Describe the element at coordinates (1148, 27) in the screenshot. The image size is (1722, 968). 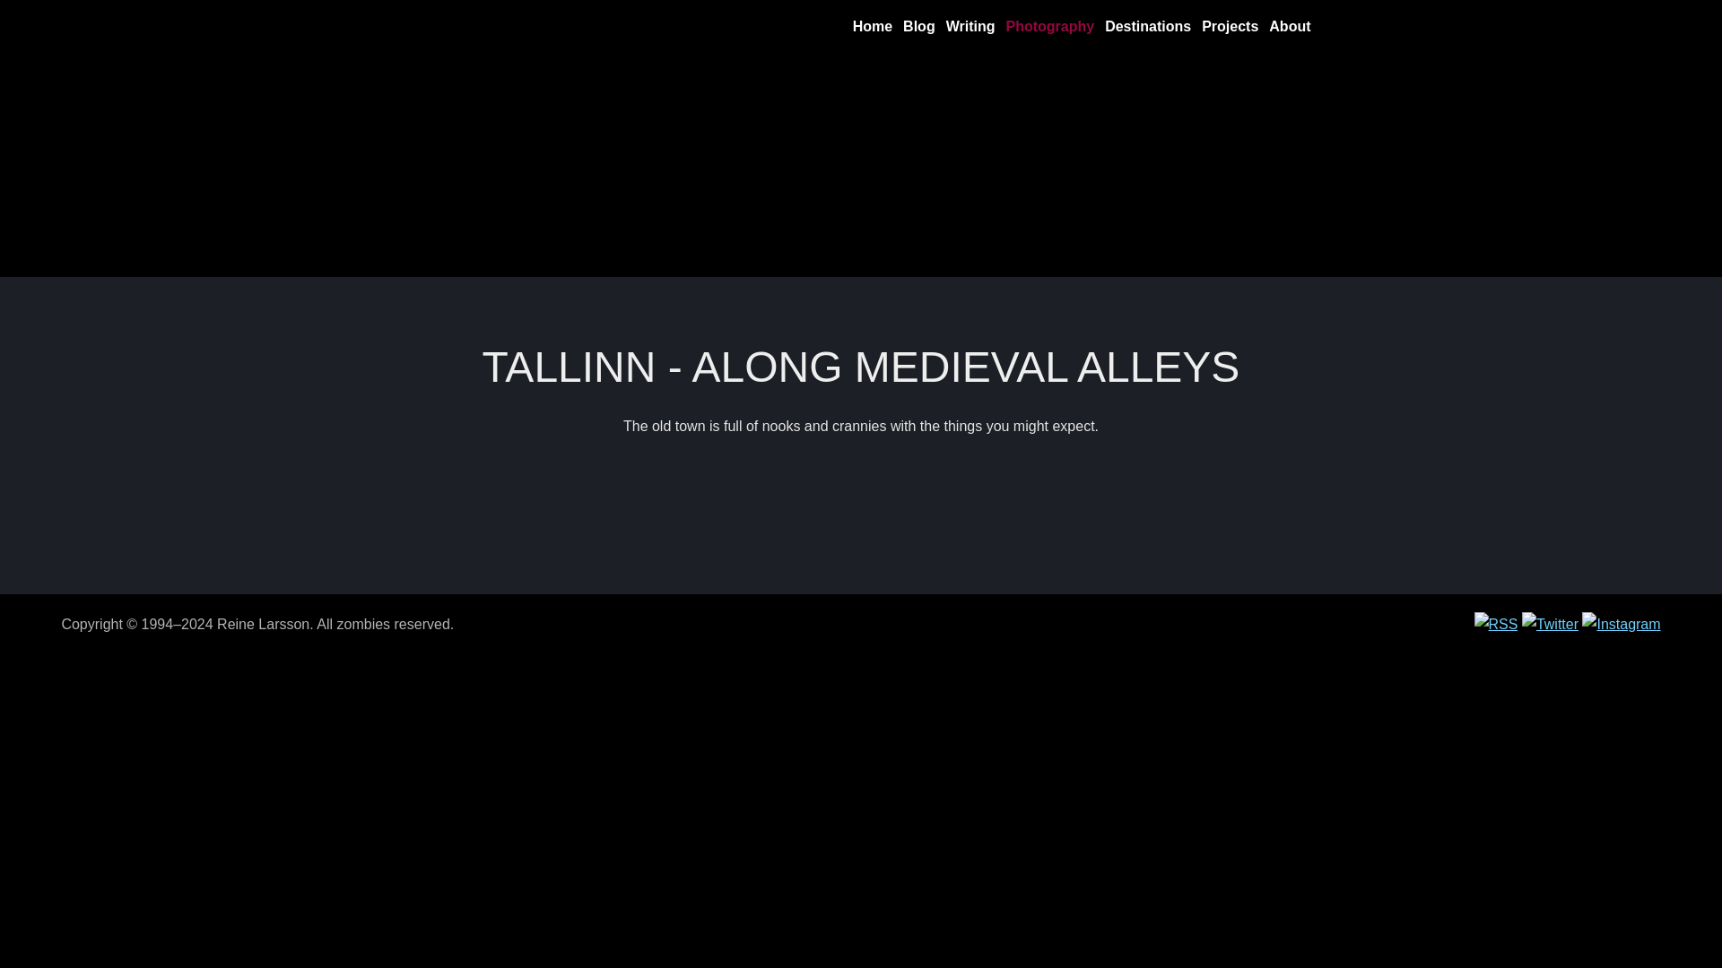
I see `Destinations` at that location.